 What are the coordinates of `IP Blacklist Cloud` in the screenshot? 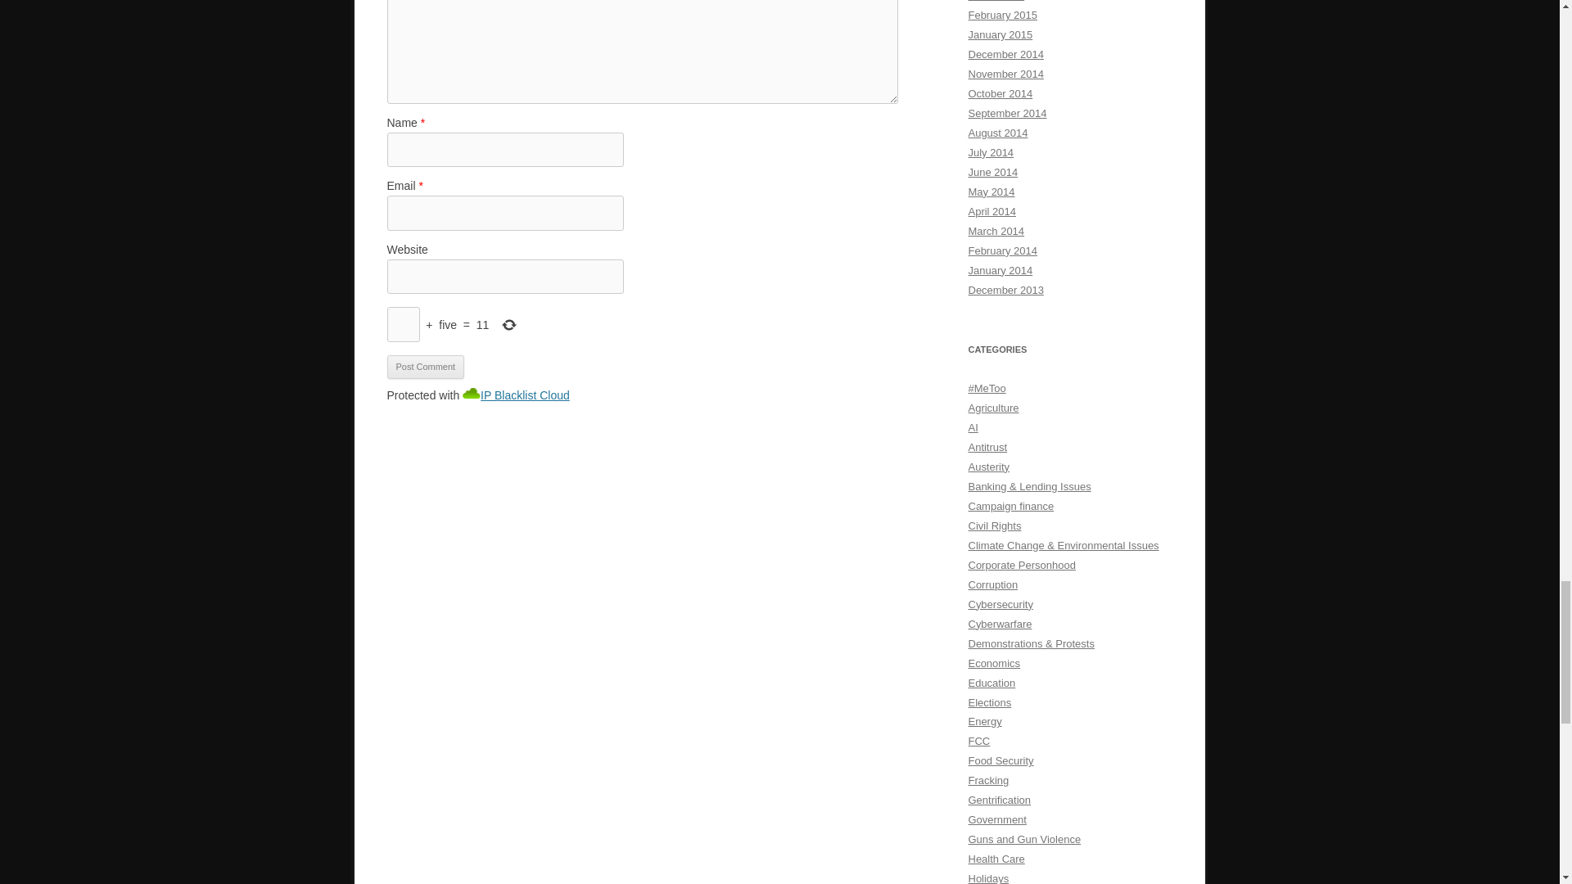 It's located at (525, 395).